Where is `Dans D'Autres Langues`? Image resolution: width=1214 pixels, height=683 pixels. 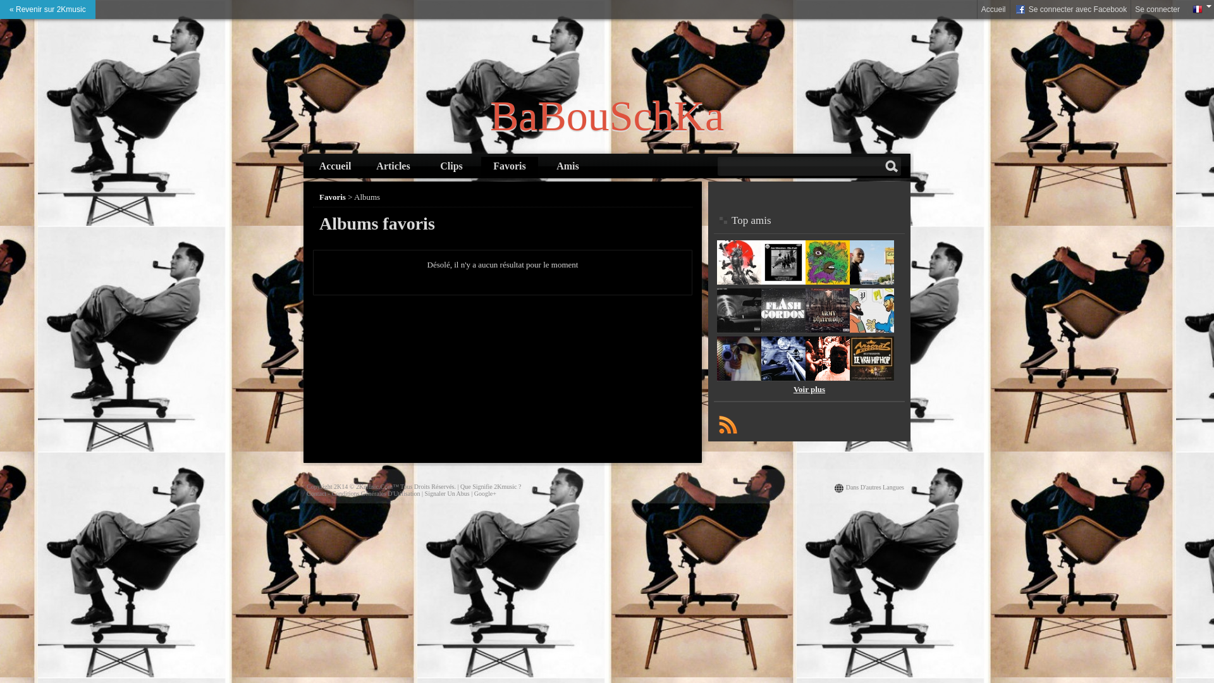 Dans D'Autres Langues is located at coordinates (875, 487).